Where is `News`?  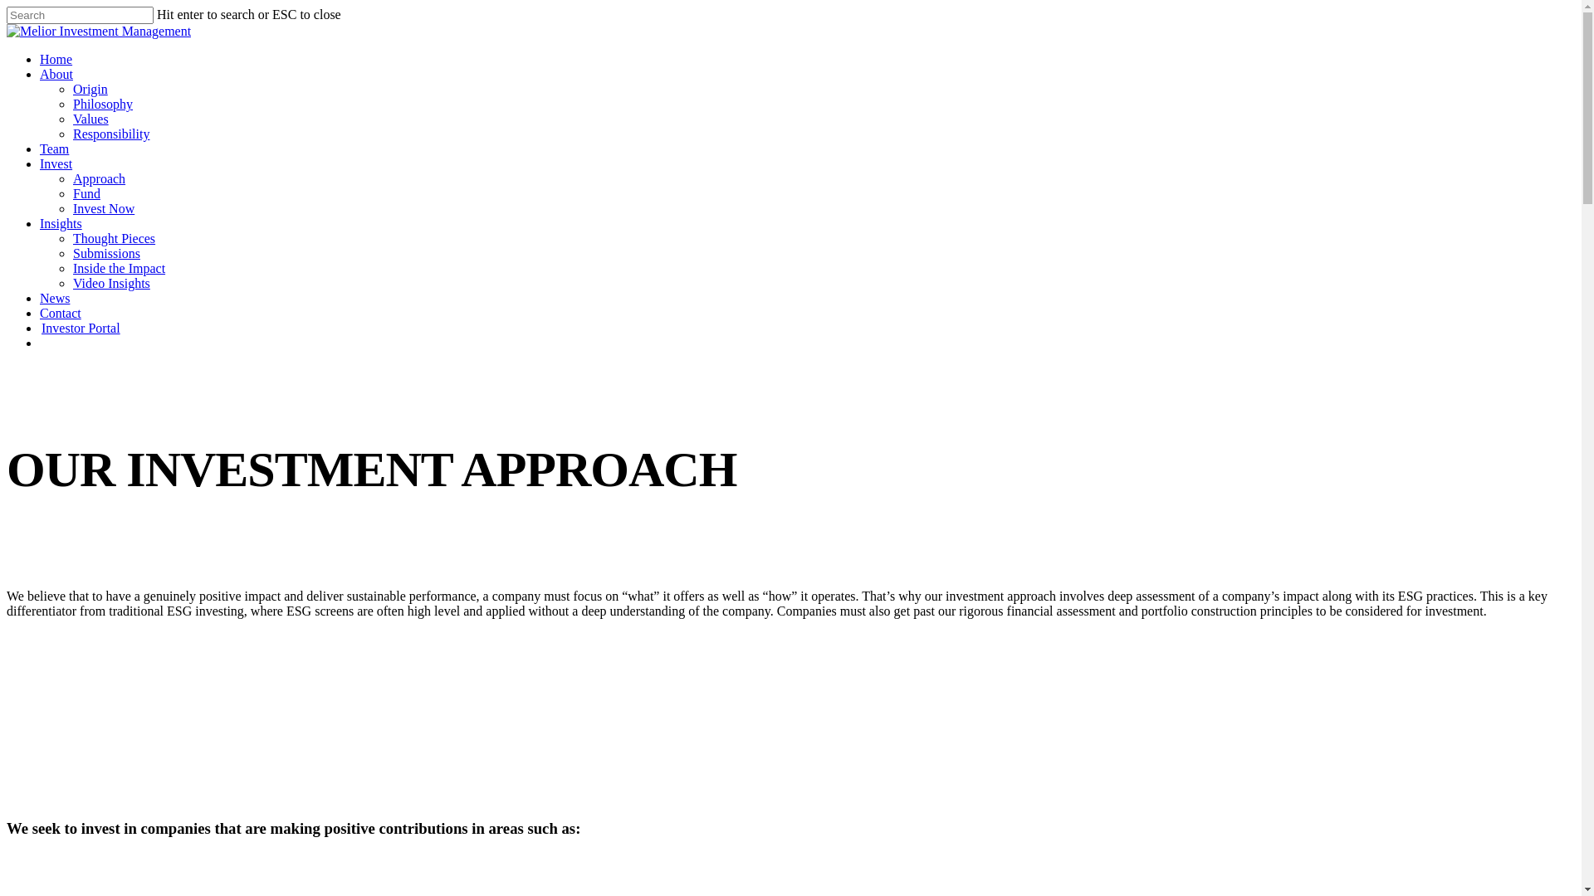
News is located at coordinates (55, 299).